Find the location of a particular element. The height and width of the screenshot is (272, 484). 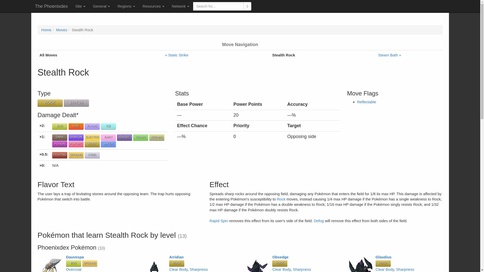

ROCK is located at coordinates (50, 103).